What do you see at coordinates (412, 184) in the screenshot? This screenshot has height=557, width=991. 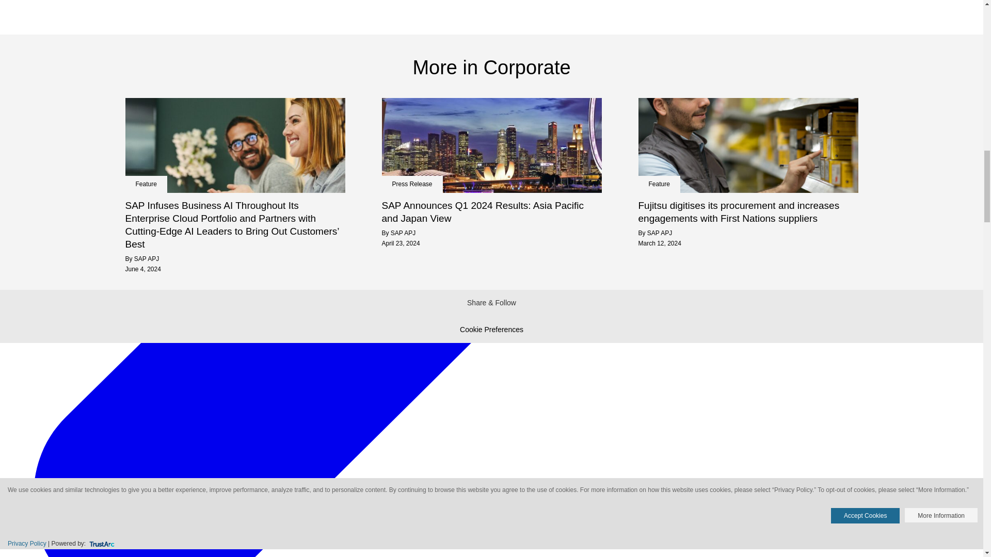 I see `Press Release` at bounding box center [412, 184].